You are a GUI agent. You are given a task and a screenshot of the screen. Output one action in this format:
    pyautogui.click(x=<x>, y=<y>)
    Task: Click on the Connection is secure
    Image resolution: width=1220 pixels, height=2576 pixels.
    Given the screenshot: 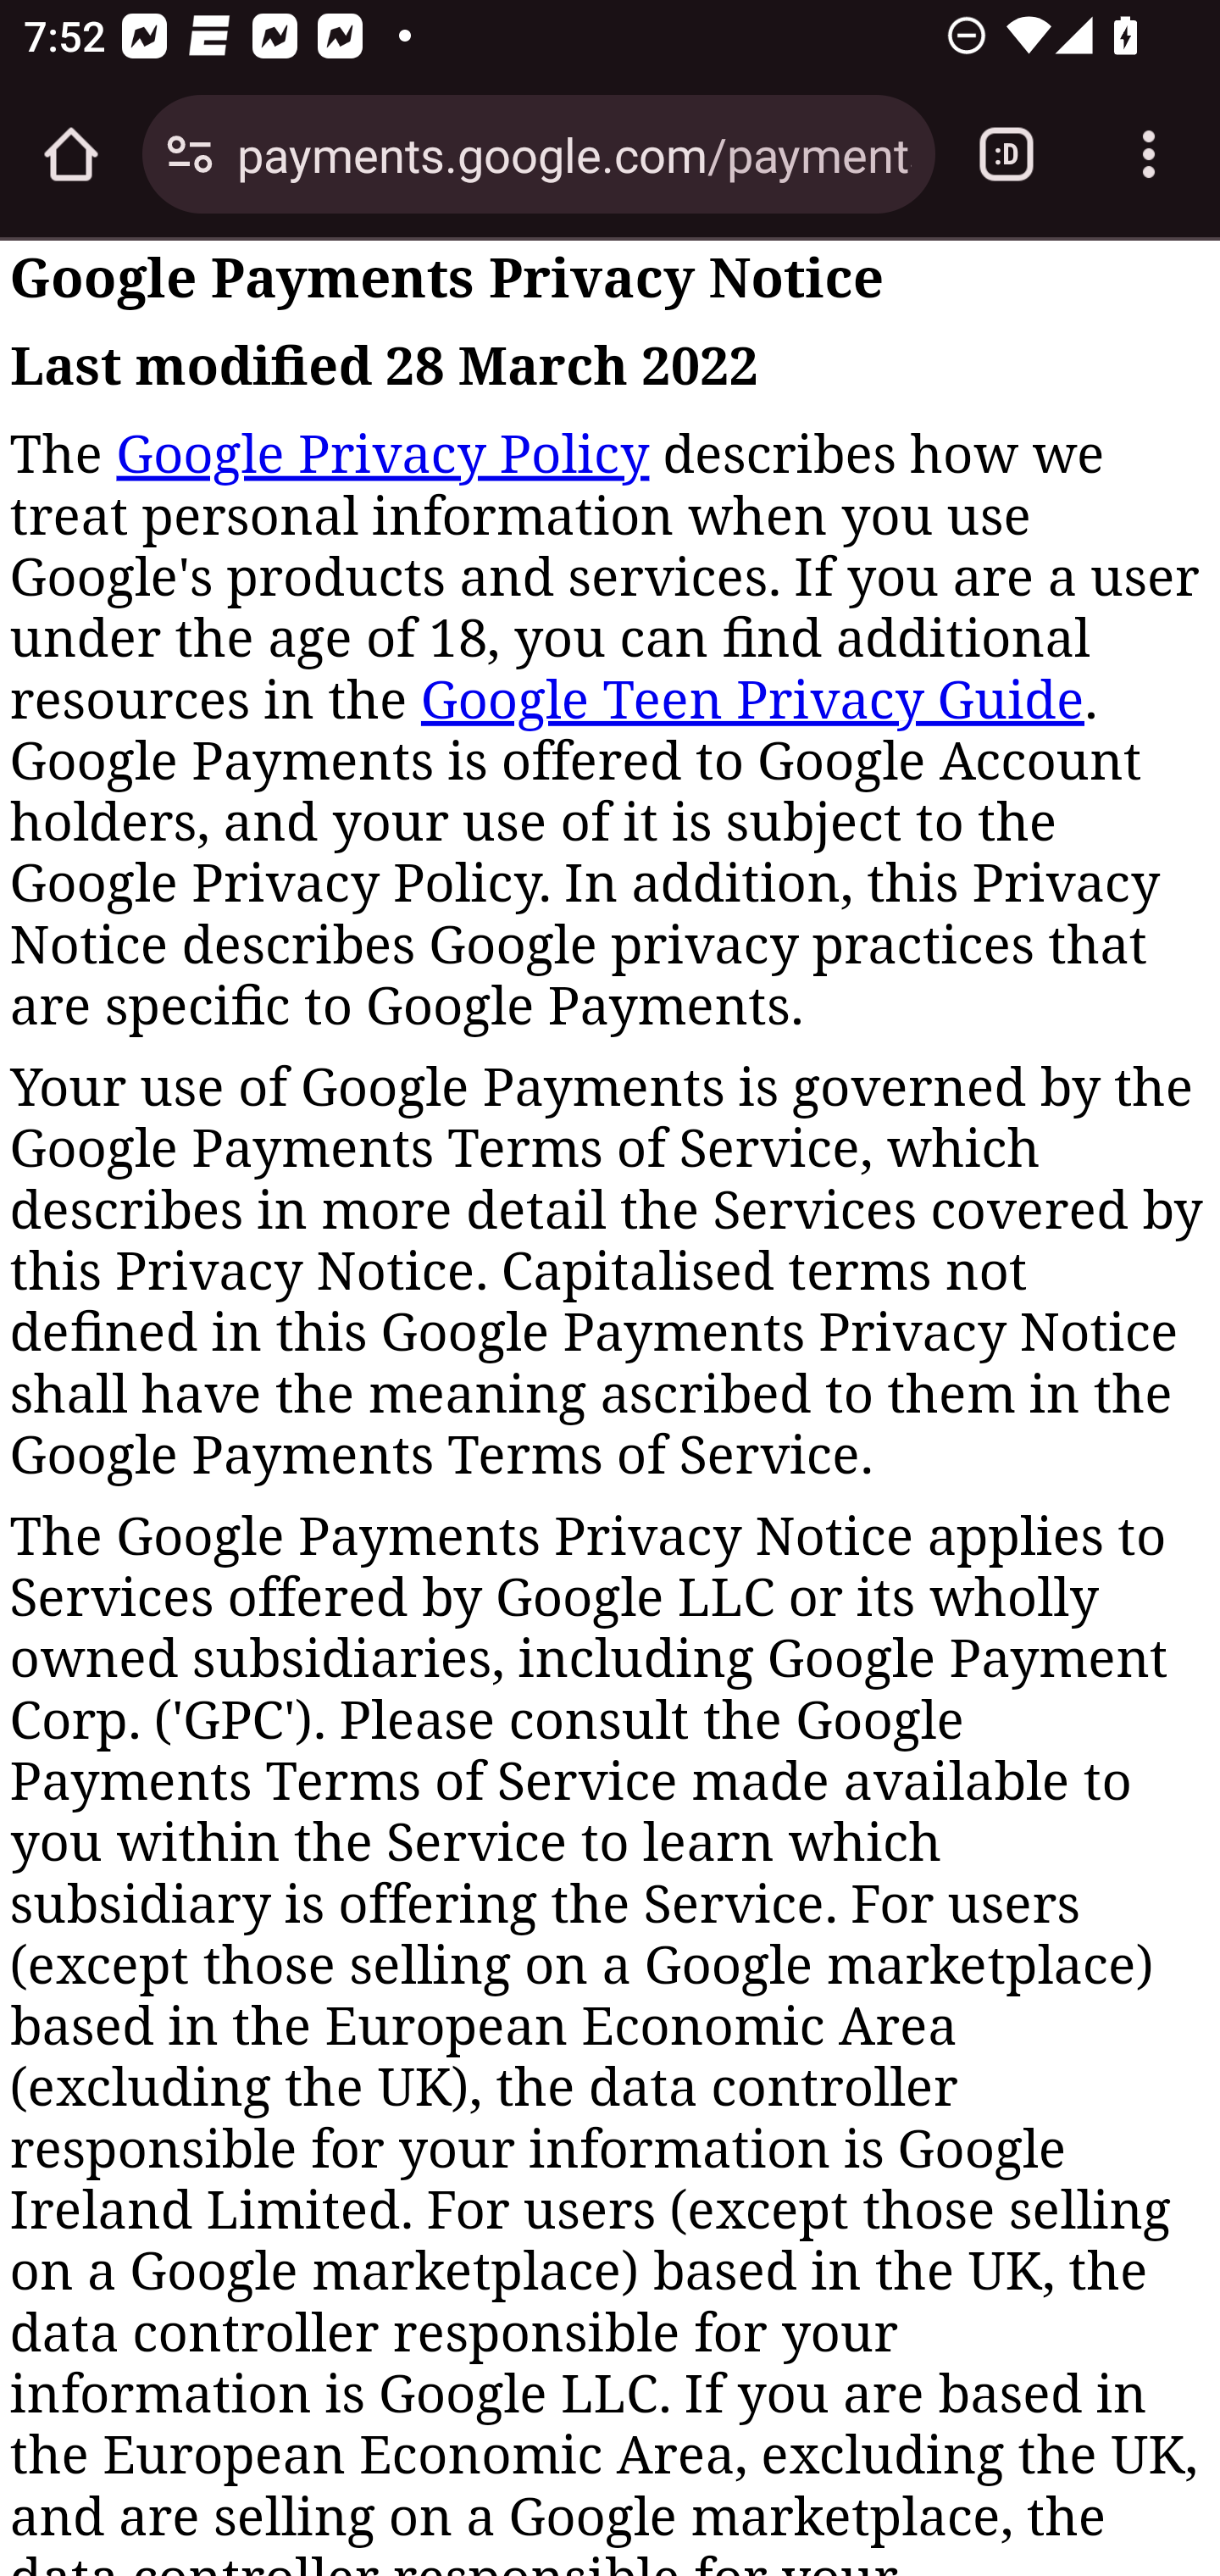 What is the action you would take?
    pyautogui.click(x=190, y=154)
    